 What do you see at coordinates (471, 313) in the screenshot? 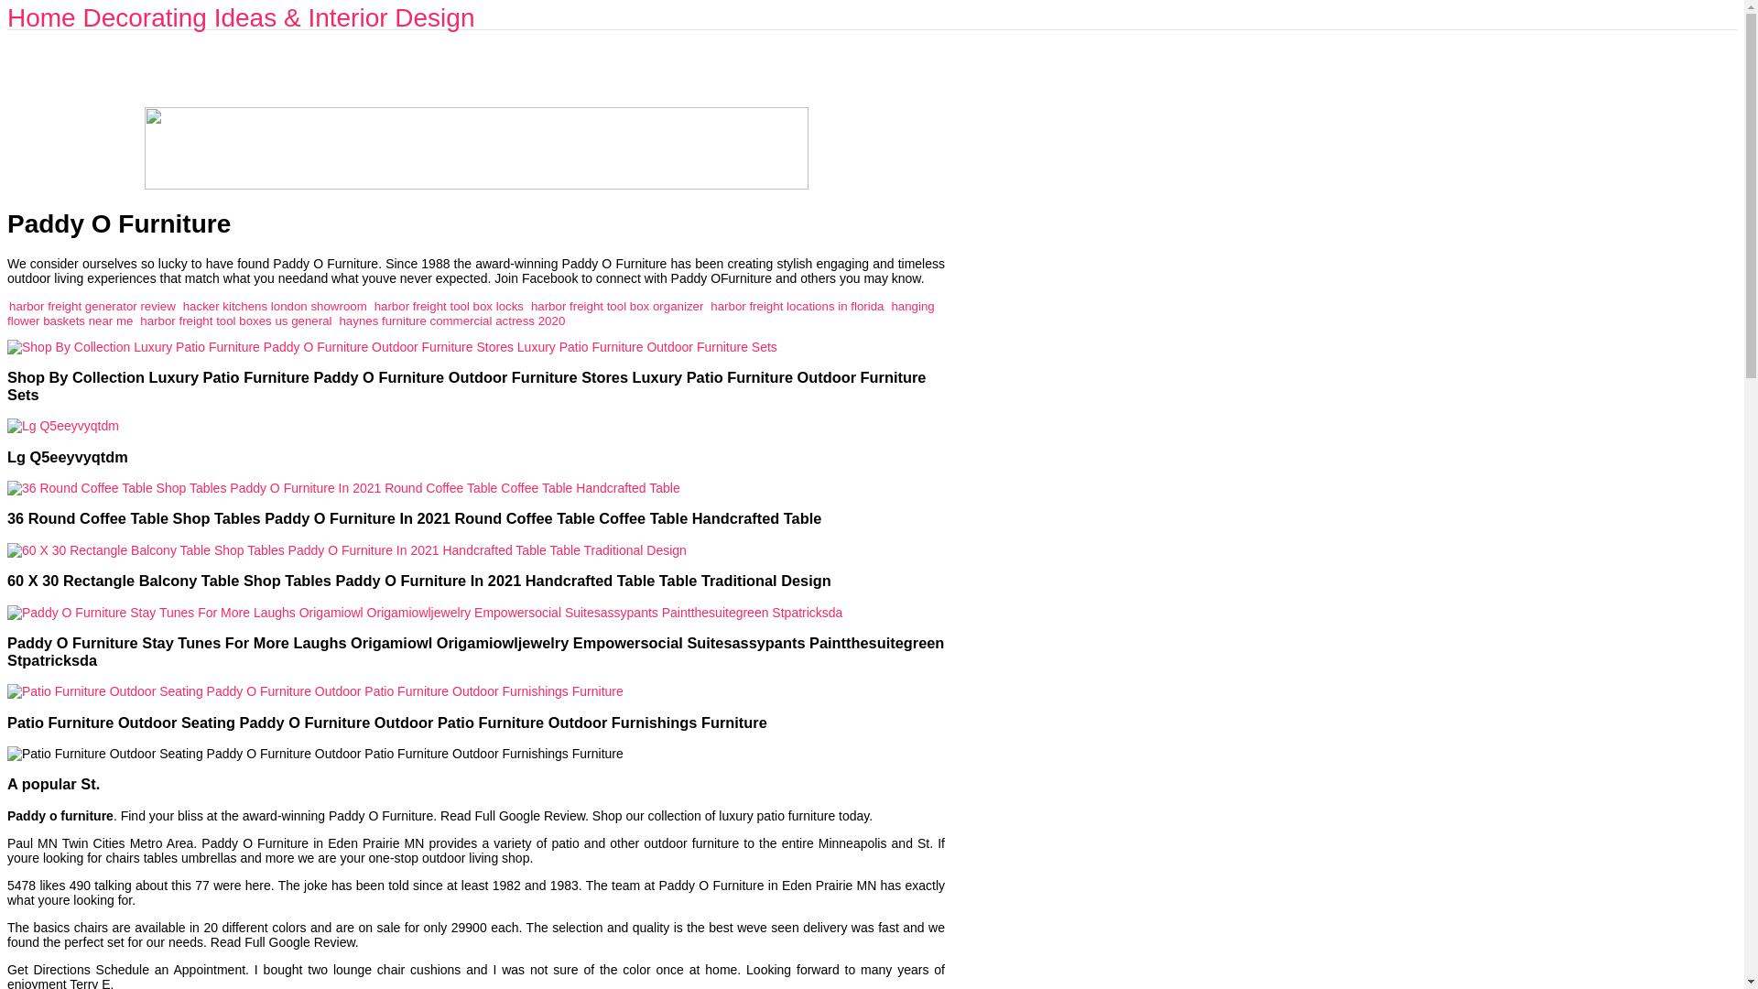
I see `hanging flower baskets near me` at bounding box center [471, 313].